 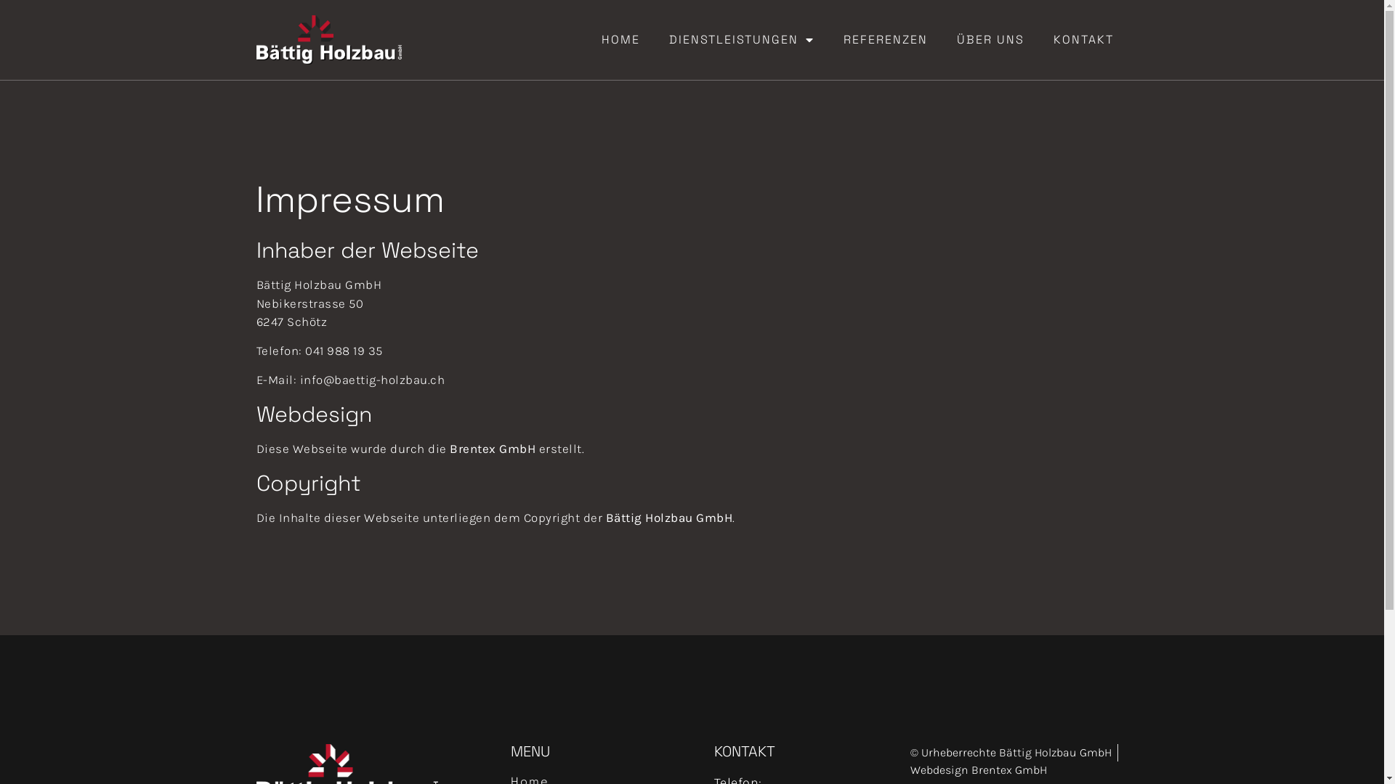 I want to click on Webdesign Brentex GmbH, so click(x=978, y=770).